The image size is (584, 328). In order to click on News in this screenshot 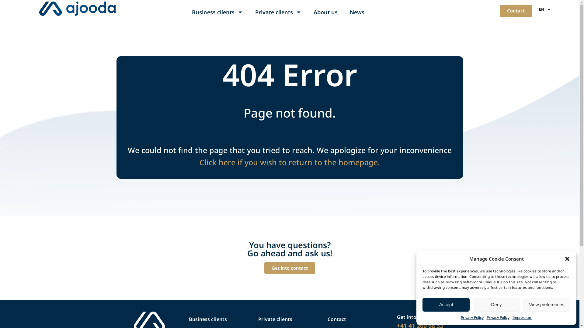, I will do `click(357, 12)`.